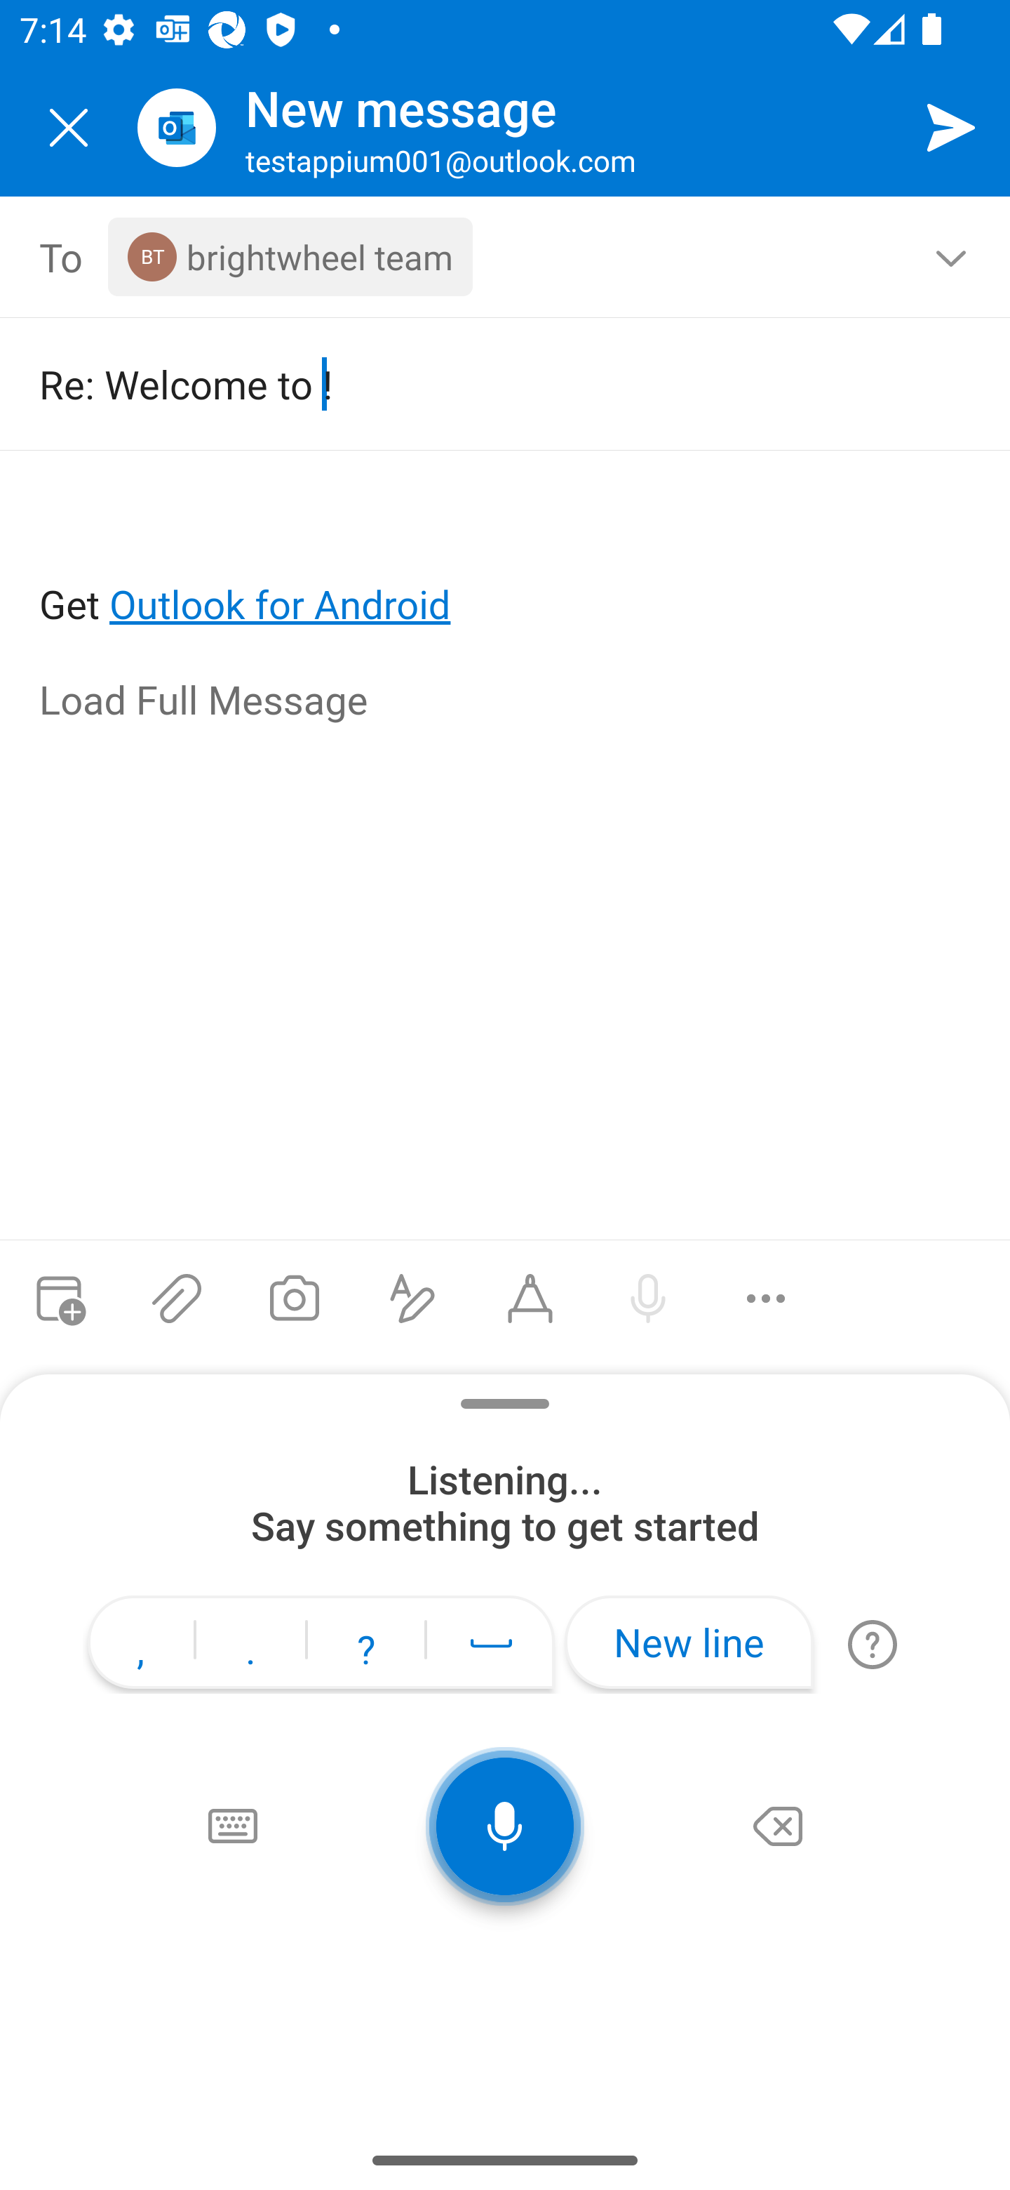 Image resolution: width=1010 pixels, height=2190 pixels. Describe the element at coordinates (506, 559) in the screenshot. I see `

Get Outlook for Android` at that location.